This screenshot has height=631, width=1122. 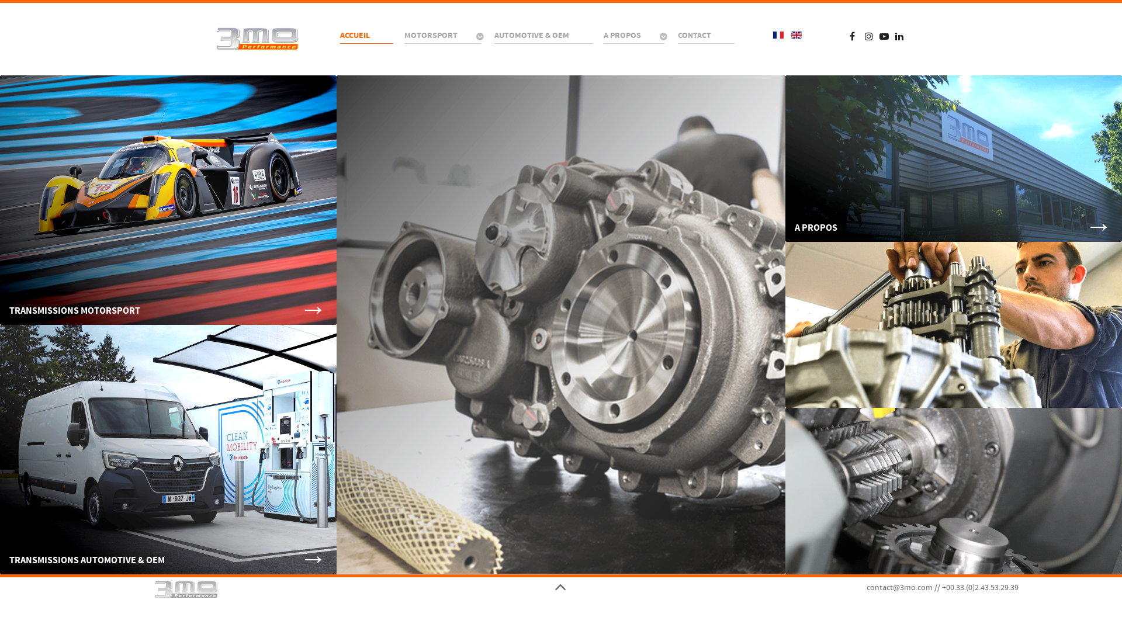 I want to click on MOTORSPORT, so click(x=444, y=36).